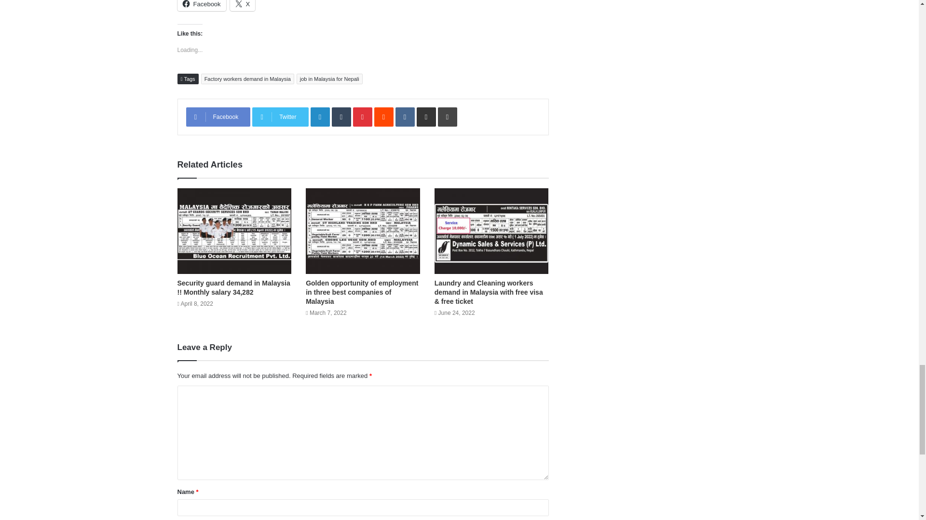 This screenshot has height=520, width=926. What do you see at coordinates (280, 117) in the screenshot?
I see `Twitter` at bounding box center [280, 117].